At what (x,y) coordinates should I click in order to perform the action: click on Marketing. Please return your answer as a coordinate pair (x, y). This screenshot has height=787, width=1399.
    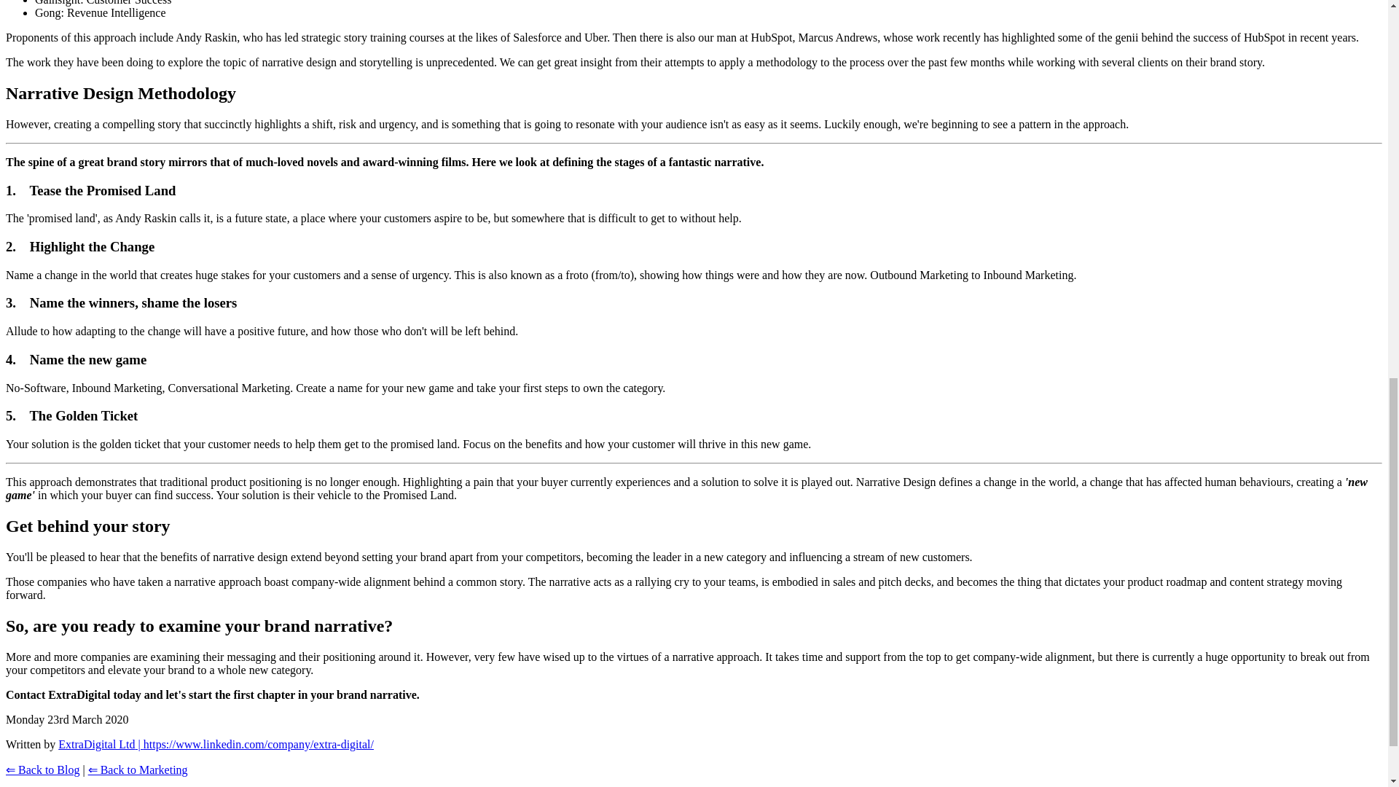
    Looking at the image, I should click on (137, 770).